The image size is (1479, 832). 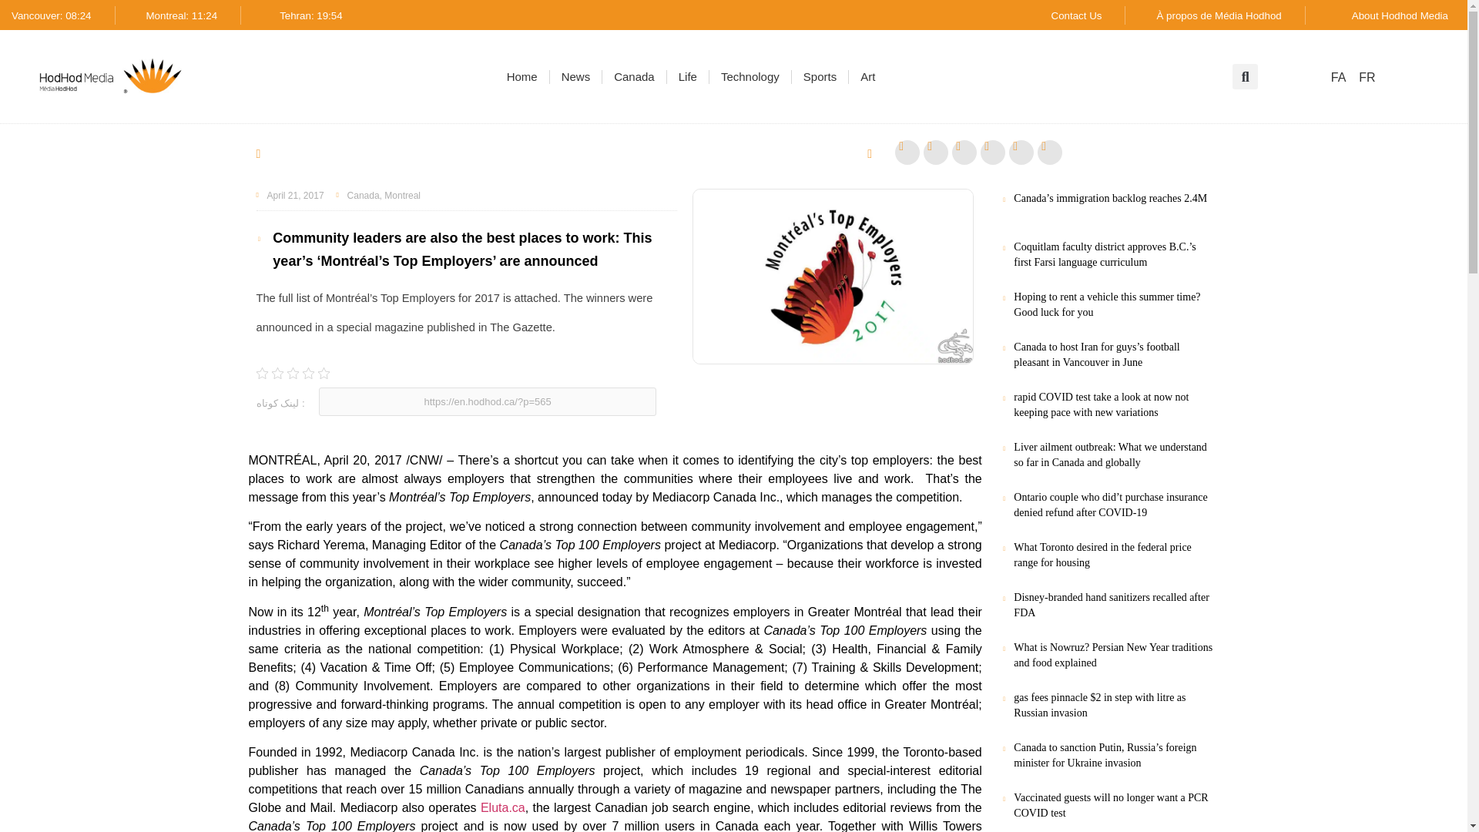 I want to click on News, so click(x=576, y=77).